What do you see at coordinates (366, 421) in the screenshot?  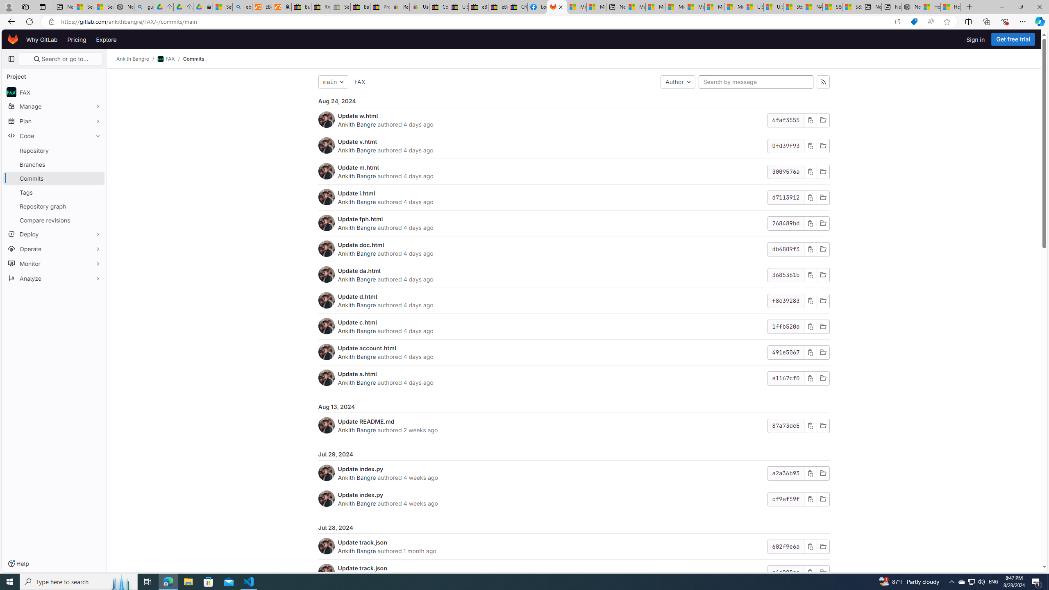 I see `Update README.md` at bounding box center [366, 421].